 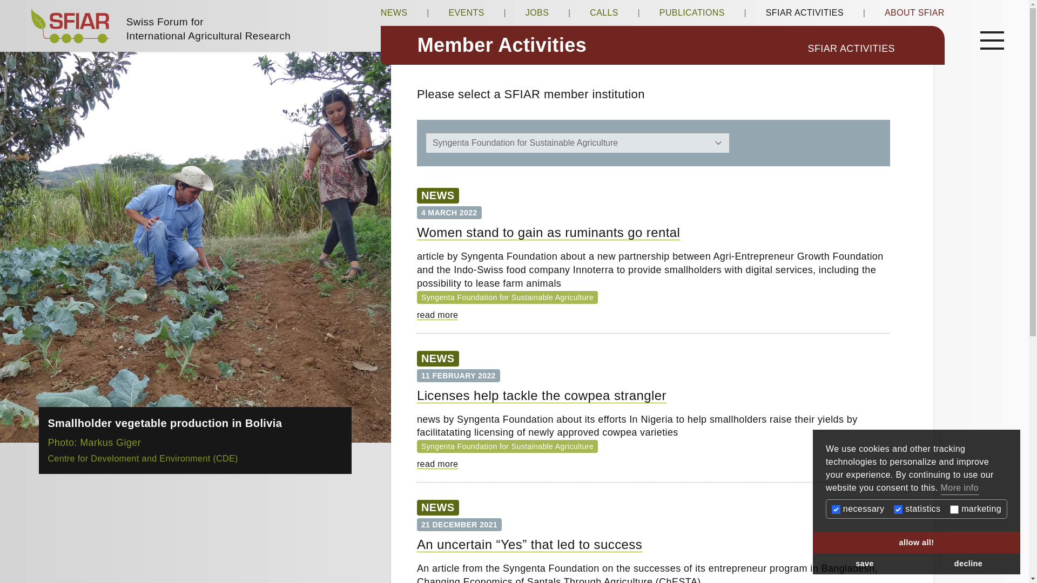 What do you see at coordinates (437, 507) in the screenshot?
I see `NEWS` at bounding box center [437, 507].